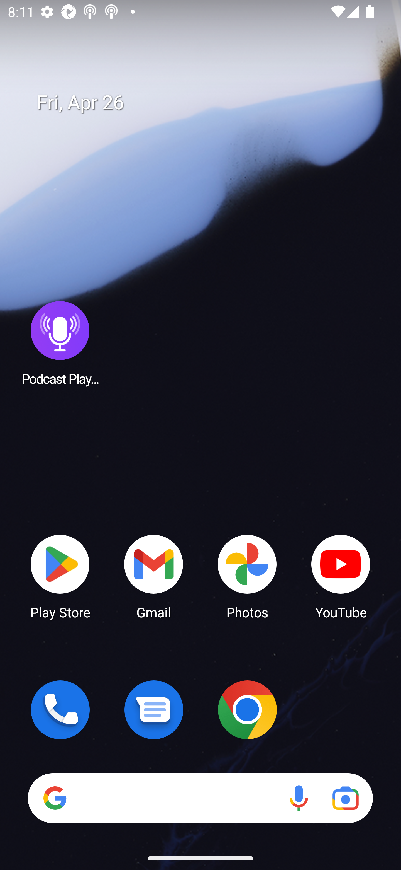 The image size is (401, 870). Describe the element at coordinates (247, 576) in the screenshot. I see `Photos` at that location.